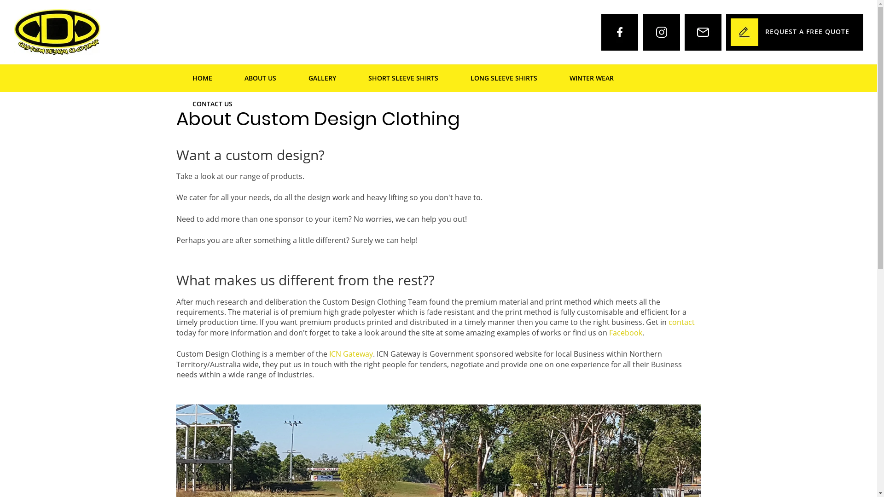 The image size is (884, 497). Describe the element at coordinates (212, 104) in the screenshot. I see `CONTACT US` at that location.